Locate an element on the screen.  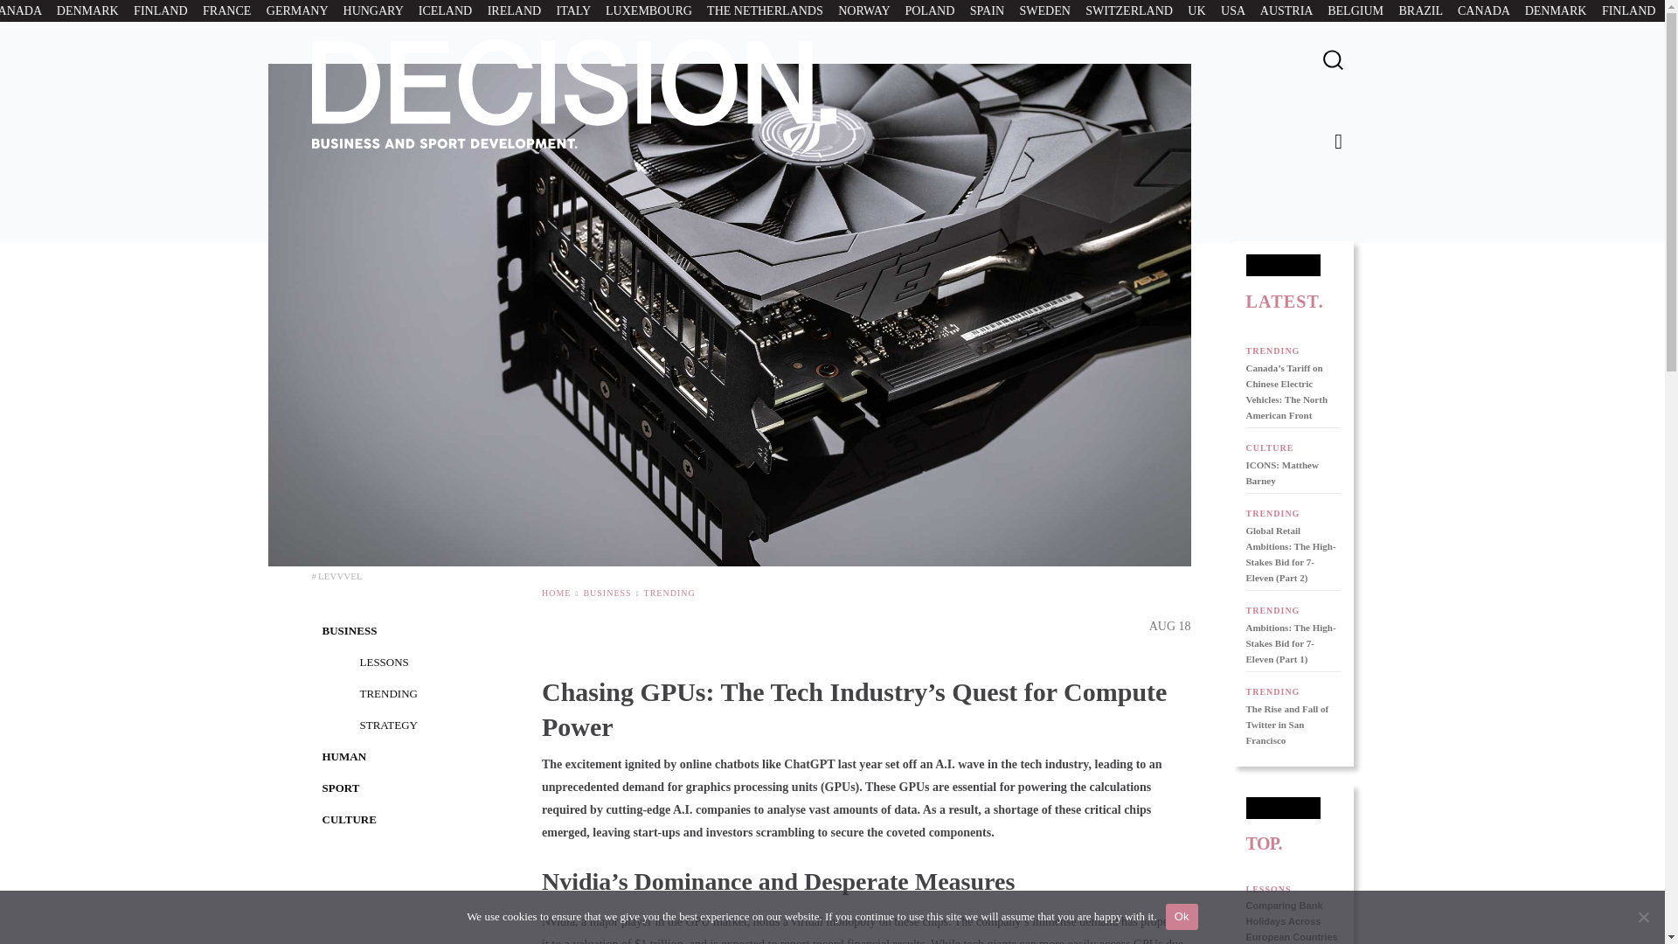
TRENDING is located at coordinates (669, 593).